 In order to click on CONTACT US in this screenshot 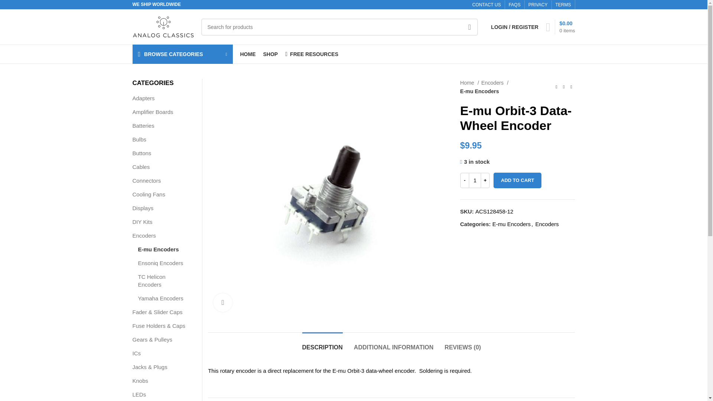, I will do `click(486, 5)`.